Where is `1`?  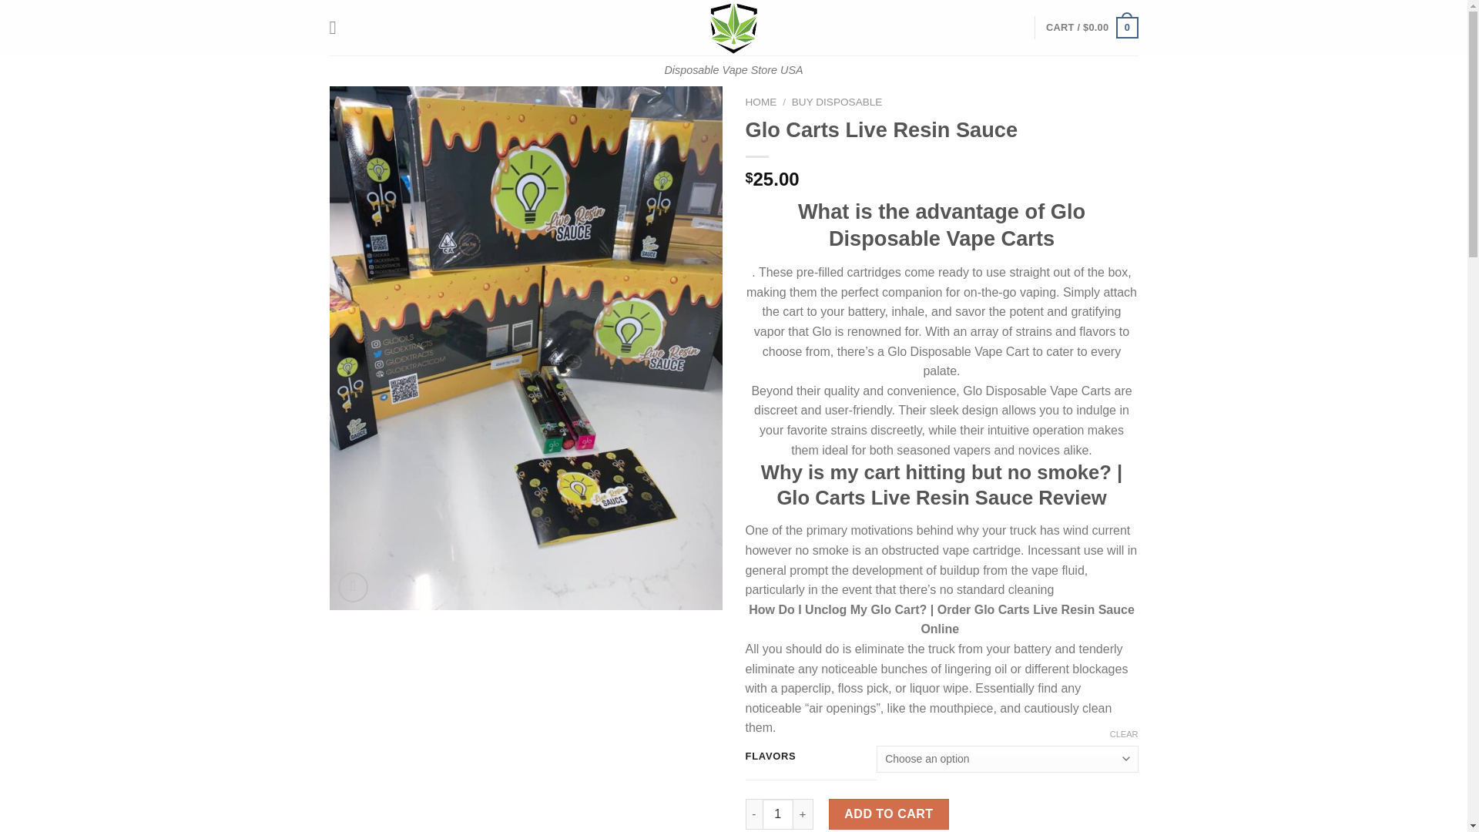
1 is located at coordinates (778, 814).